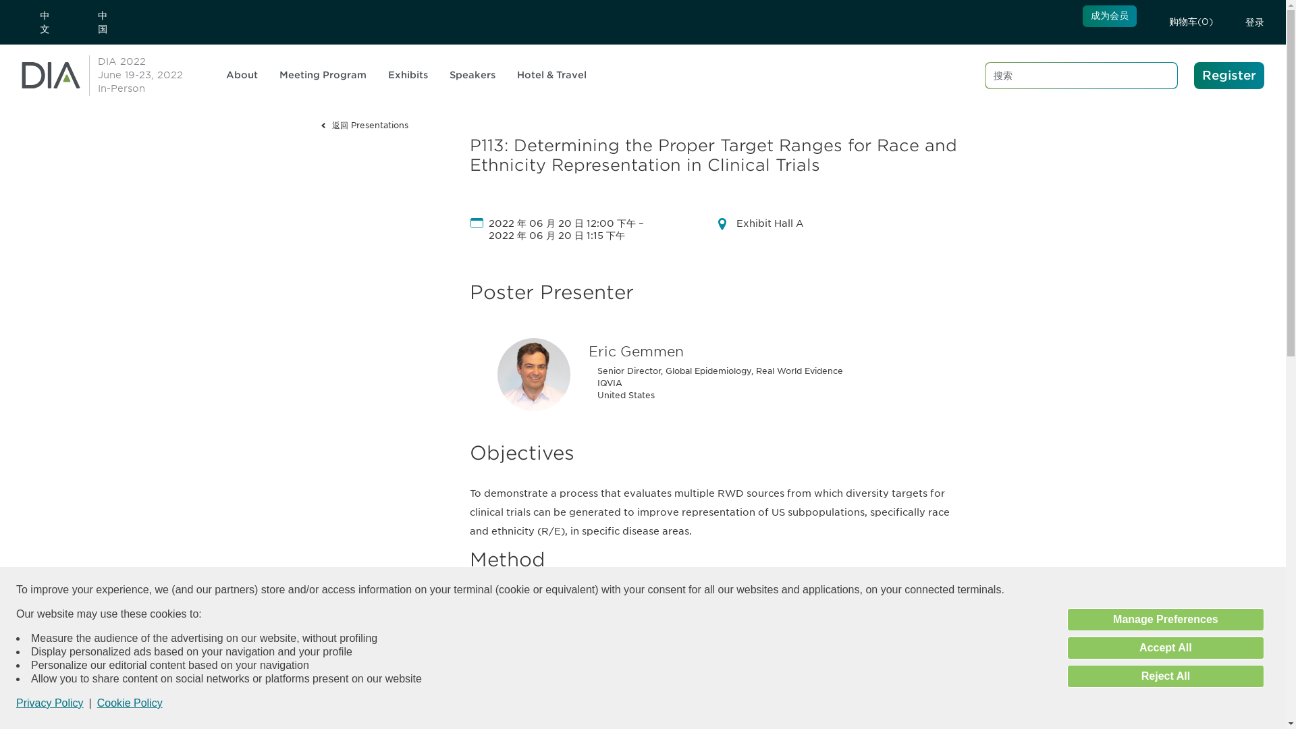 Image resolution: width=1296 pixels, height=729 pixels. What do you see at coordinates (1228, 75) in the screenshot?
I see `Register` at bounding box center [1228, 75].